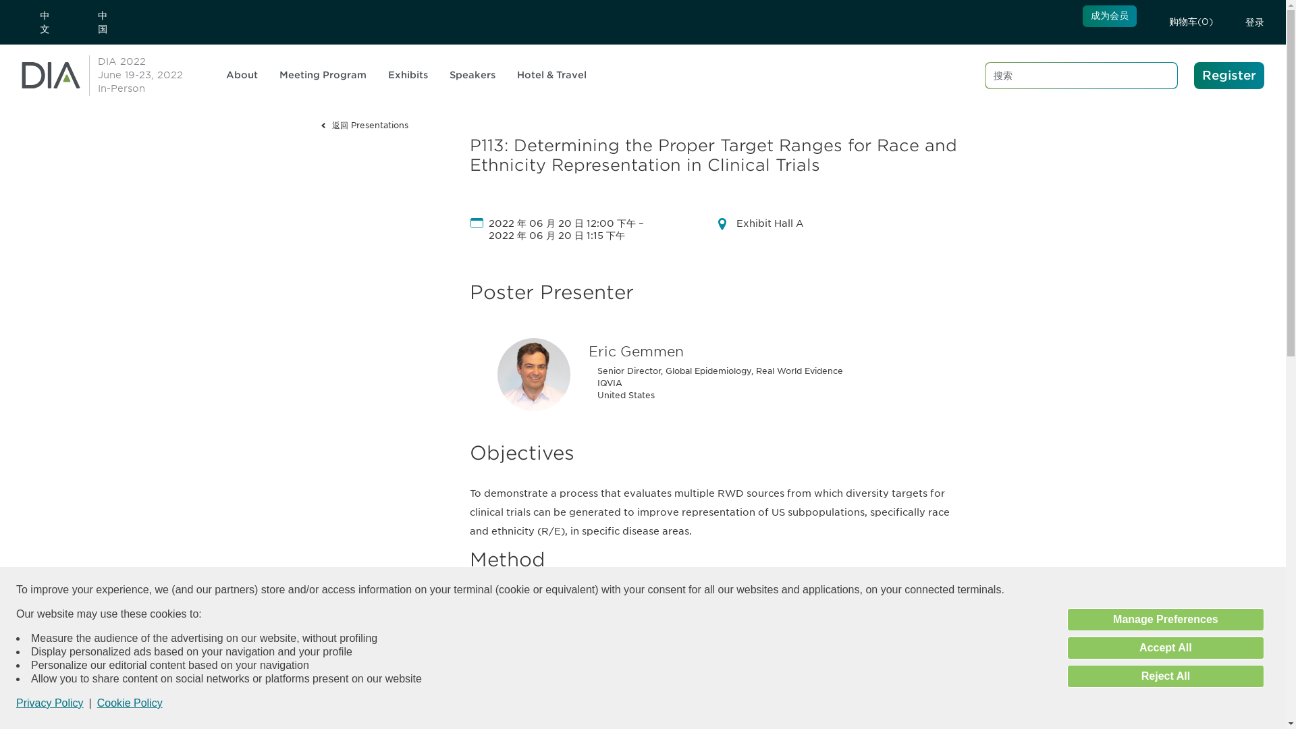 Image resolution: width=1296 pixels, height=729 pixels. What do you see at coordinates (1228, 75) in the screenshot?
I see `Register` at bounding box center [1228, 75].